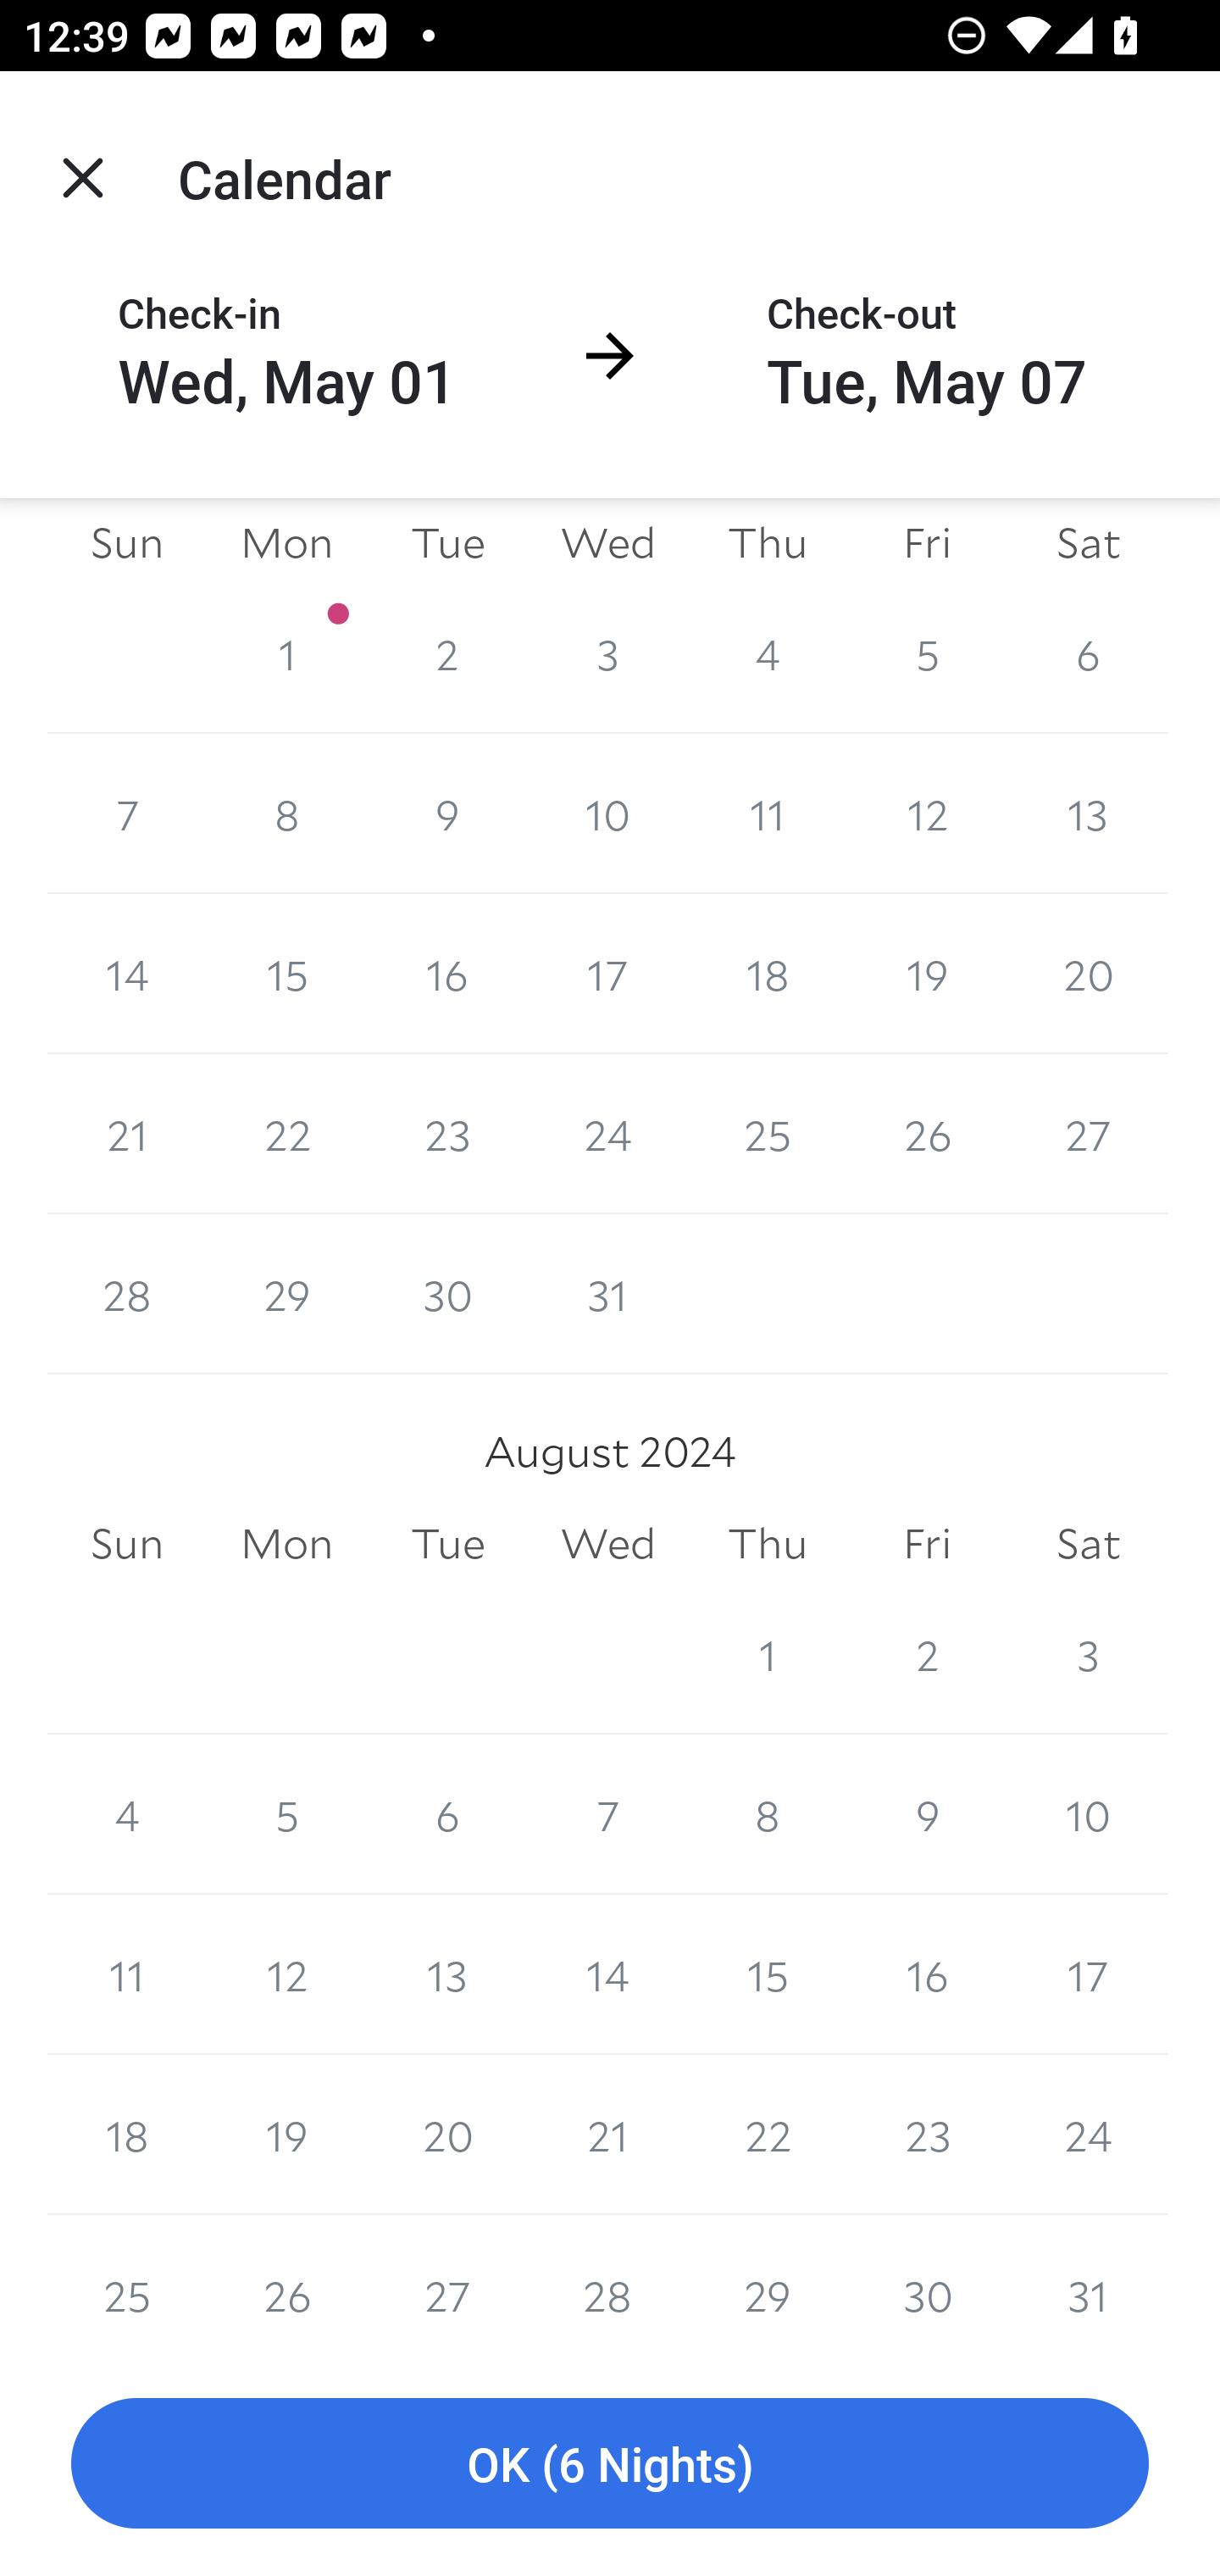 This screenshot has width=1220, height=2576. Describe the element at coordinates (447, 973) in the screenshot. I see `16 16 July 2024` at that location.